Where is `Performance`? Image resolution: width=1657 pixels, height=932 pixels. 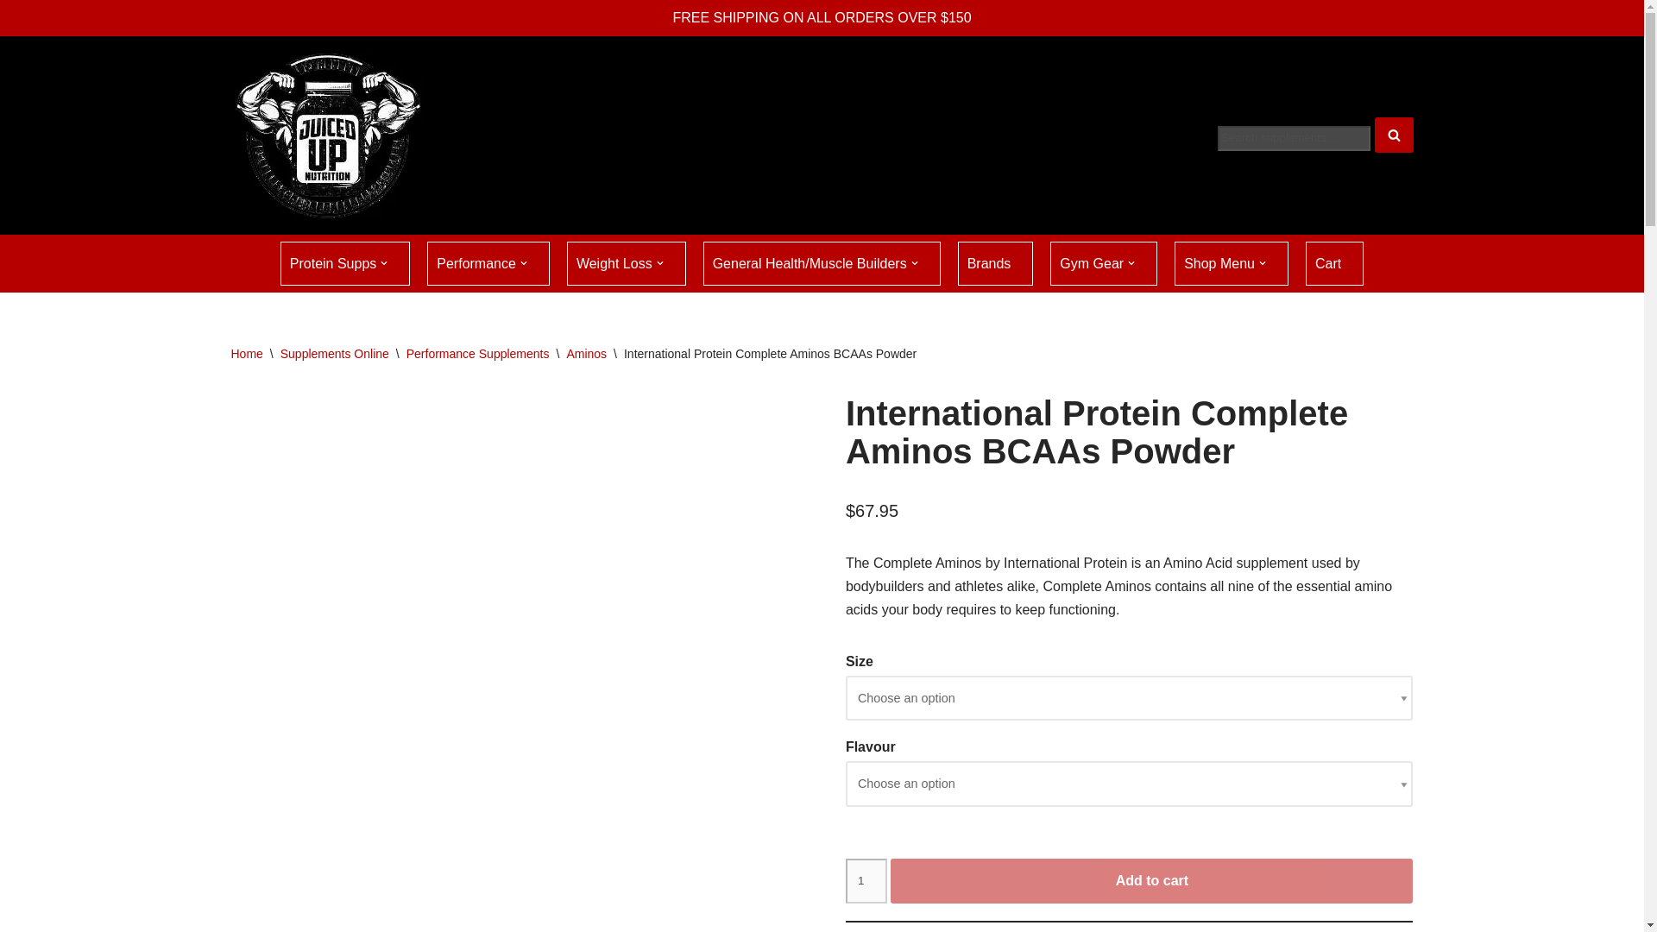 Performance is located at coordinates (488, 263).